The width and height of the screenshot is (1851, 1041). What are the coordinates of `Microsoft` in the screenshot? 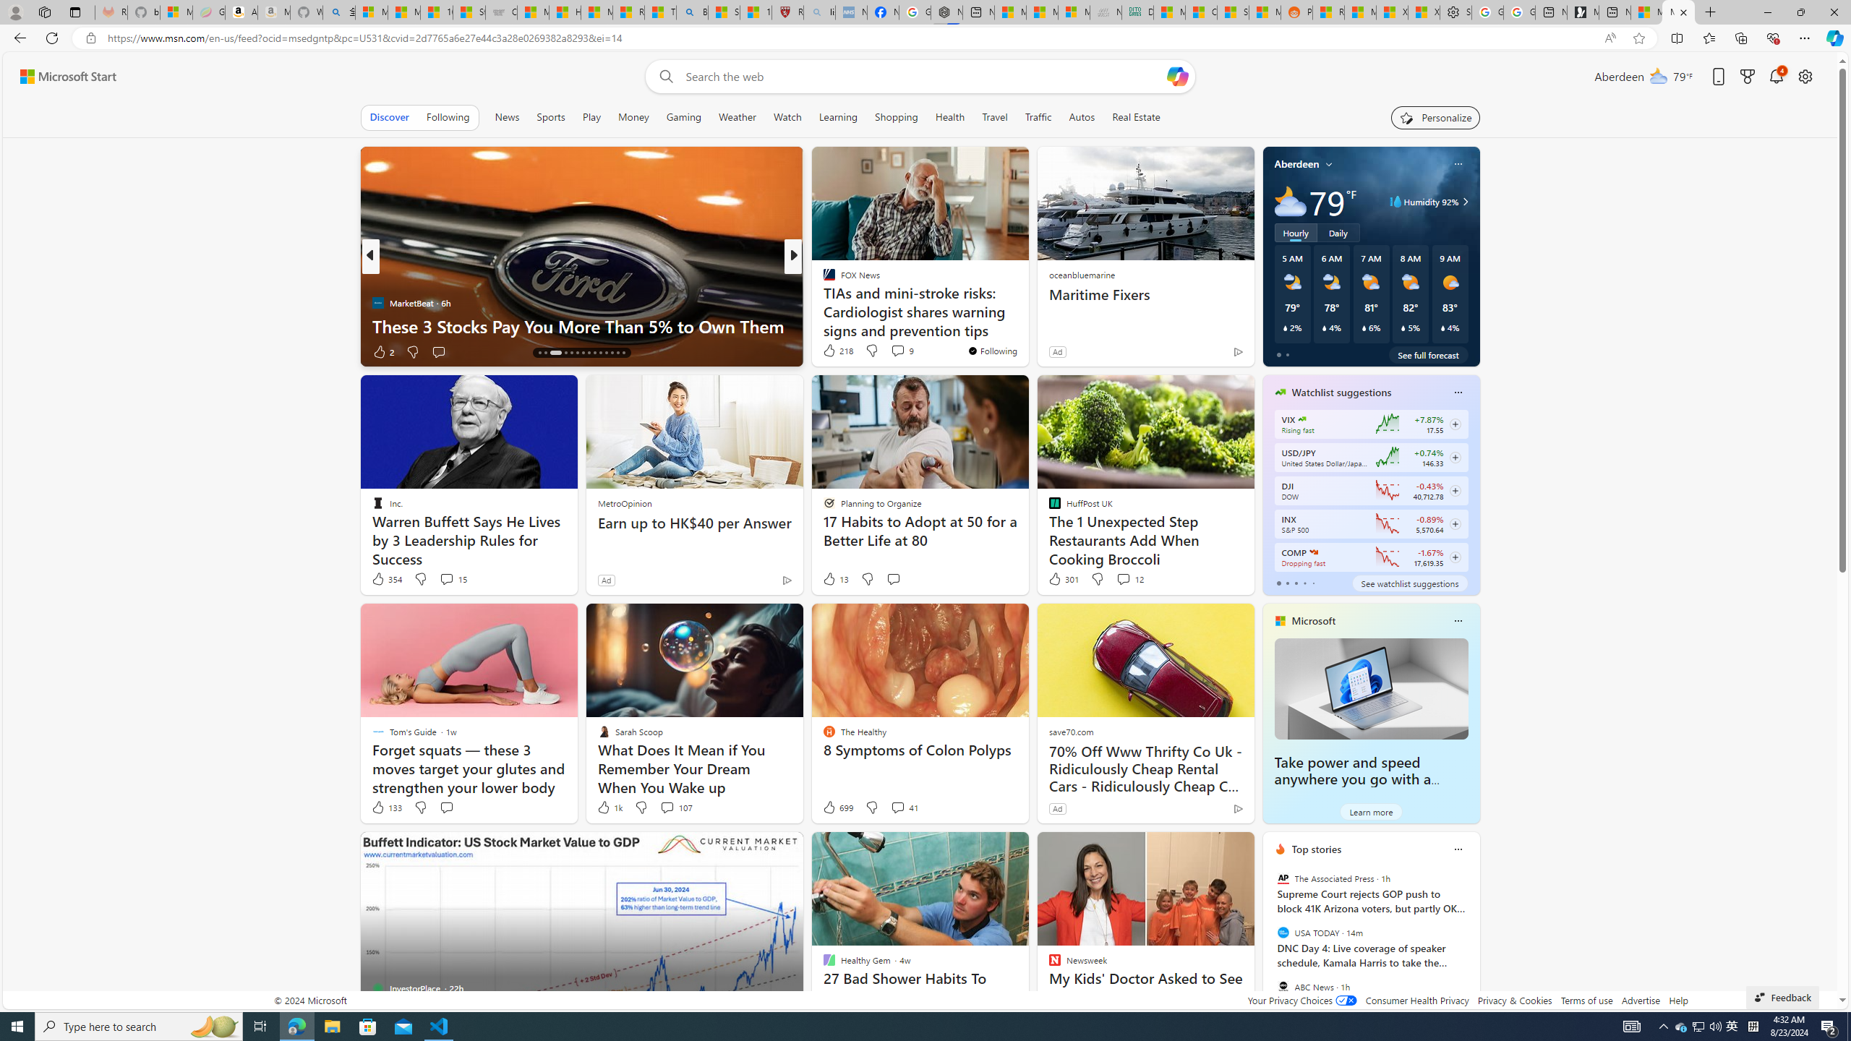 It's located at (1314, 620).